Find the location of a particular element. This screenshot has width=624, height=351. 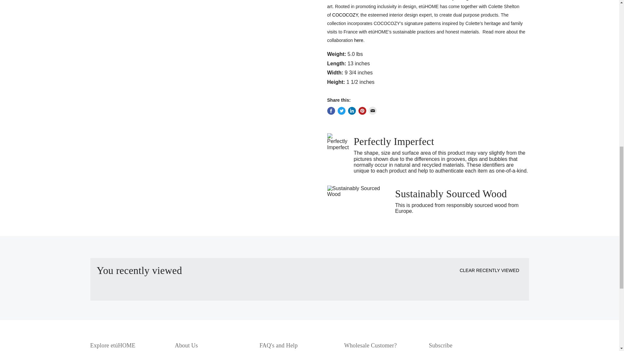

Behind the Design Blog is located at coordinates (359, 40).